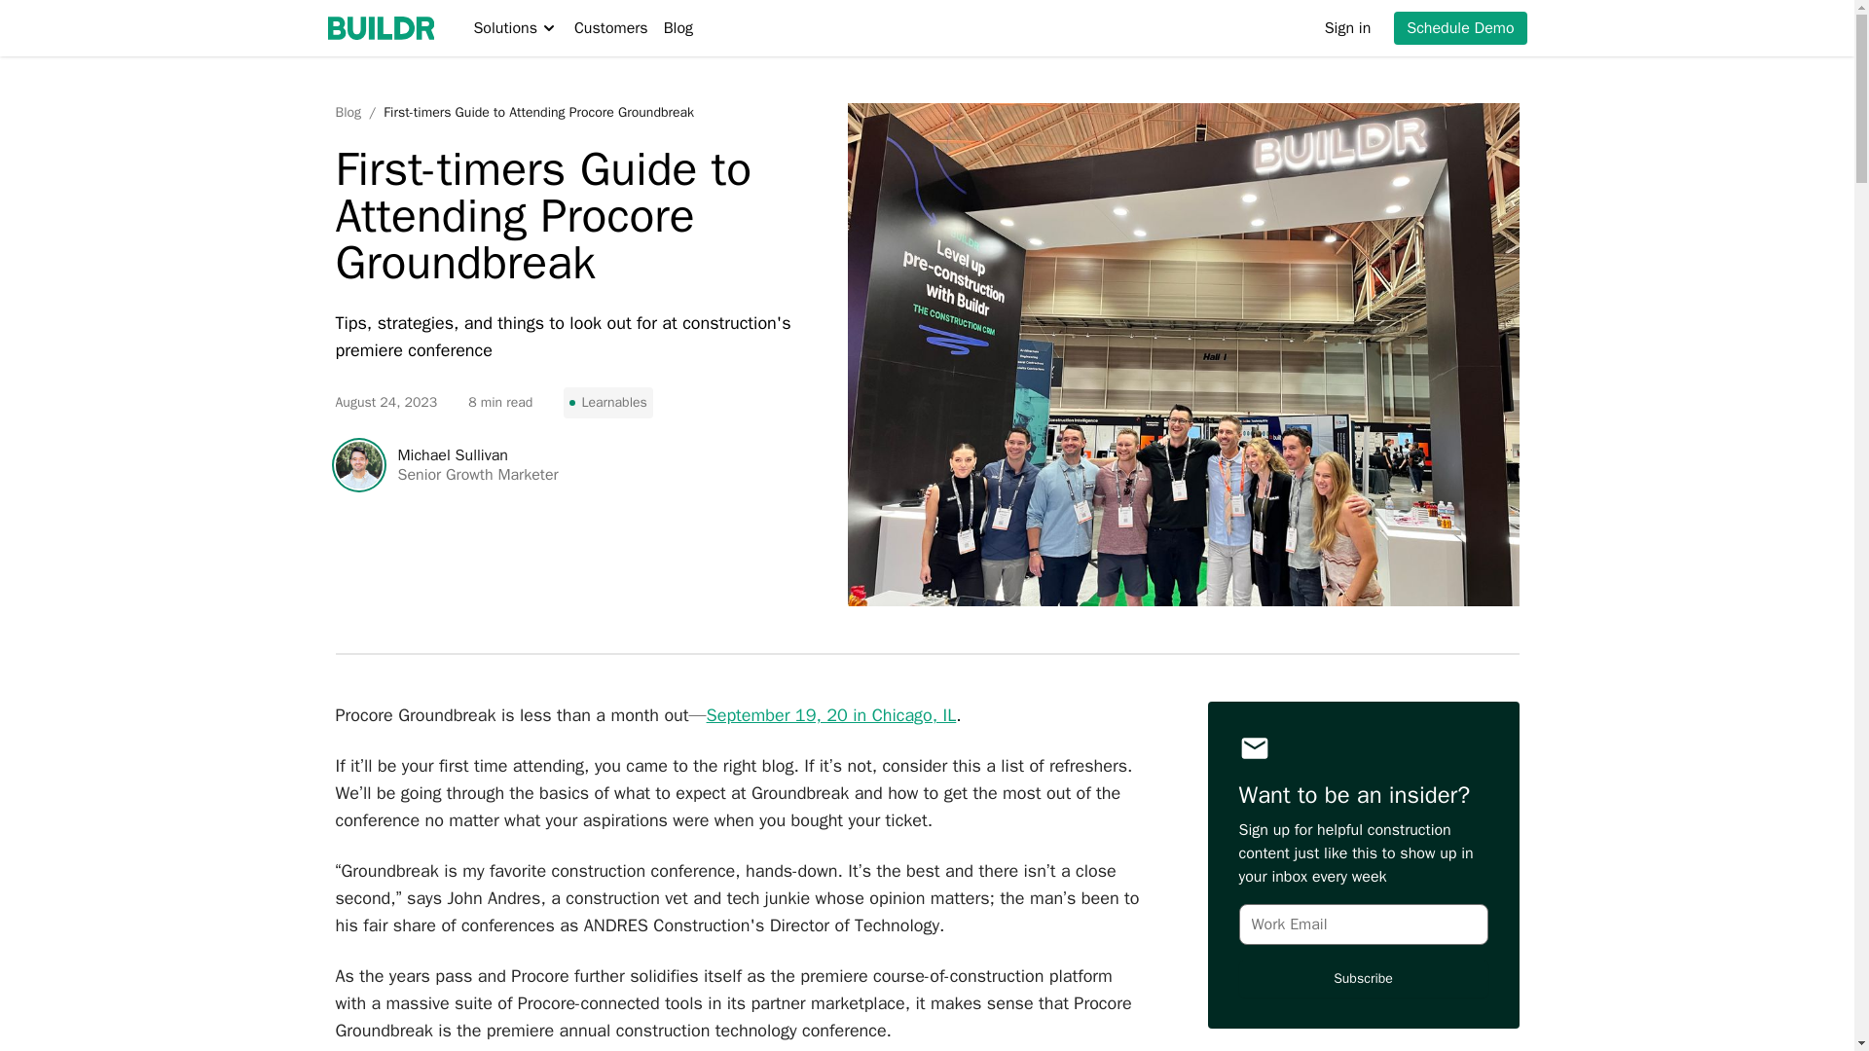 The image size is (1869, 1051). Describe the element at coordinates (1460, 27) in the screenshot. I see `Schedule Demo` at that location.